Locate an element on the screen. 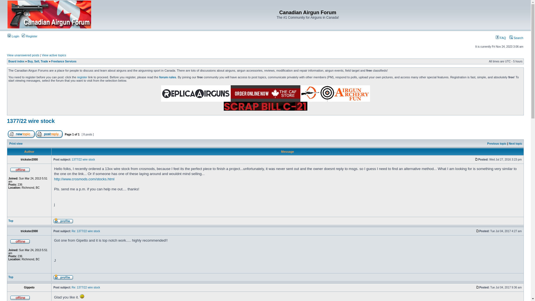 Image resolution: width=535 pixels, height=301 pixels. Post is located at coordinates (478, 287).